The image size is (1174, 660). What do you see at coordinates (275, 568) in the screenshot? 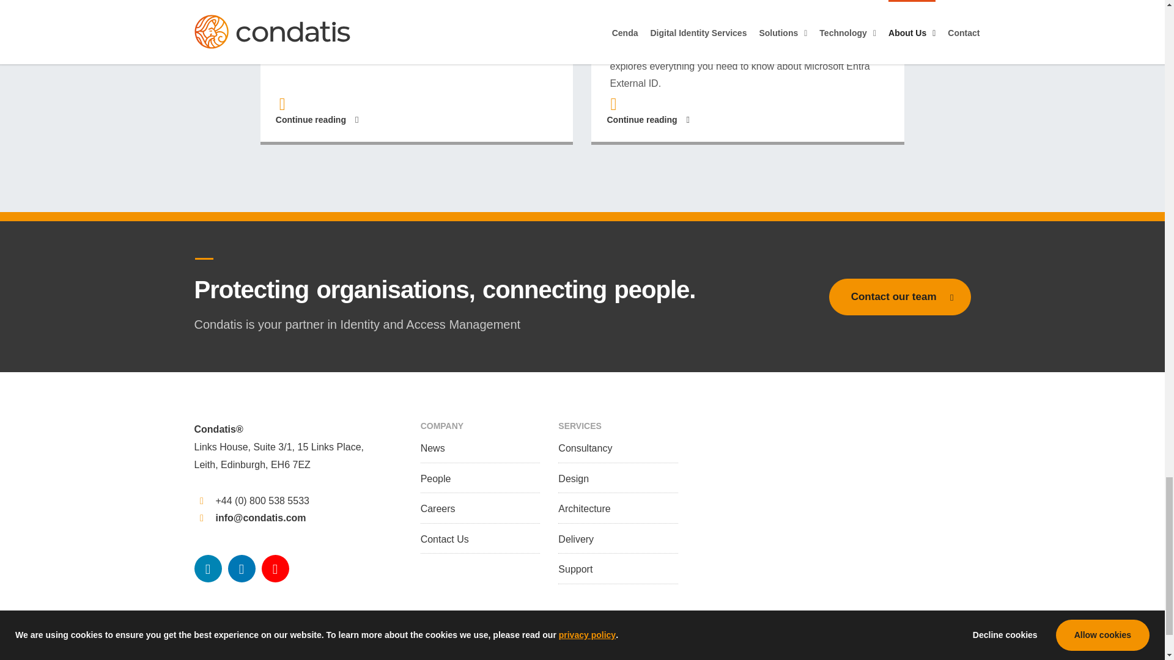
I see `Subscribe on Condatis Youtube` at bounding box center [275, 568].